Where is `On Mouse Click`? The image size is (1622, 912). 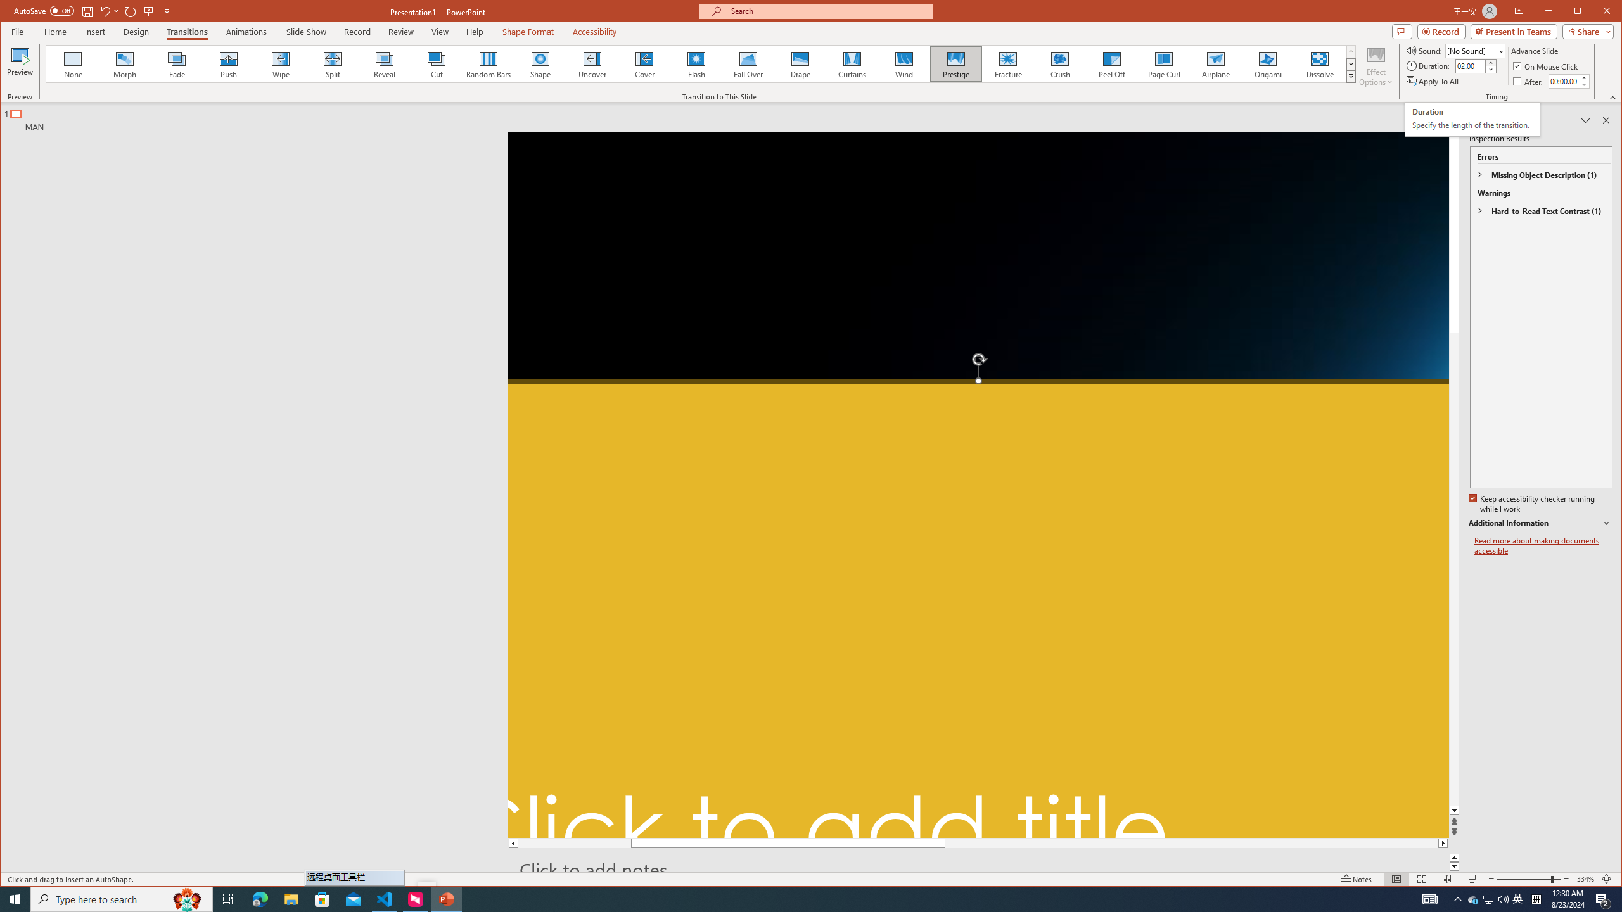 On Mouse Click is located at coordinates (1546, 66).